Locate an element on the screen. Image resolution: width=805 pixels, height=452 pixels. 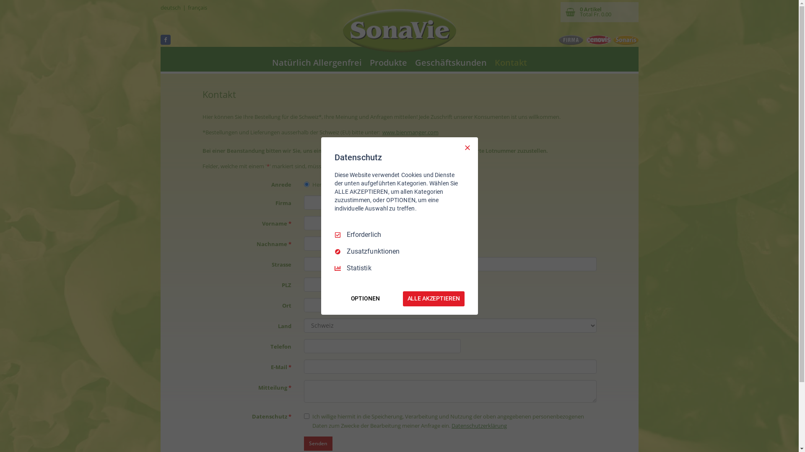
deutsch is located at coordinates (170, 8).